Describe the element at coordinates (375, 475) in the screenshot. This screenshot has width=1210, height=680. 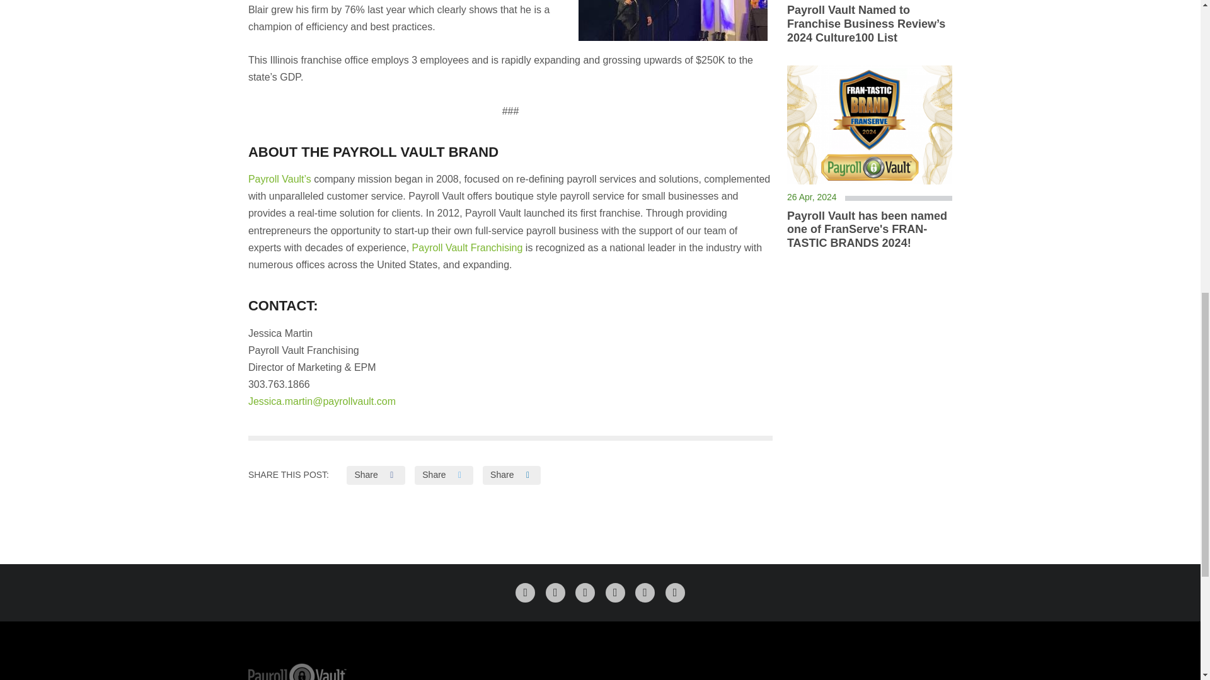
I see `Share` at that location.